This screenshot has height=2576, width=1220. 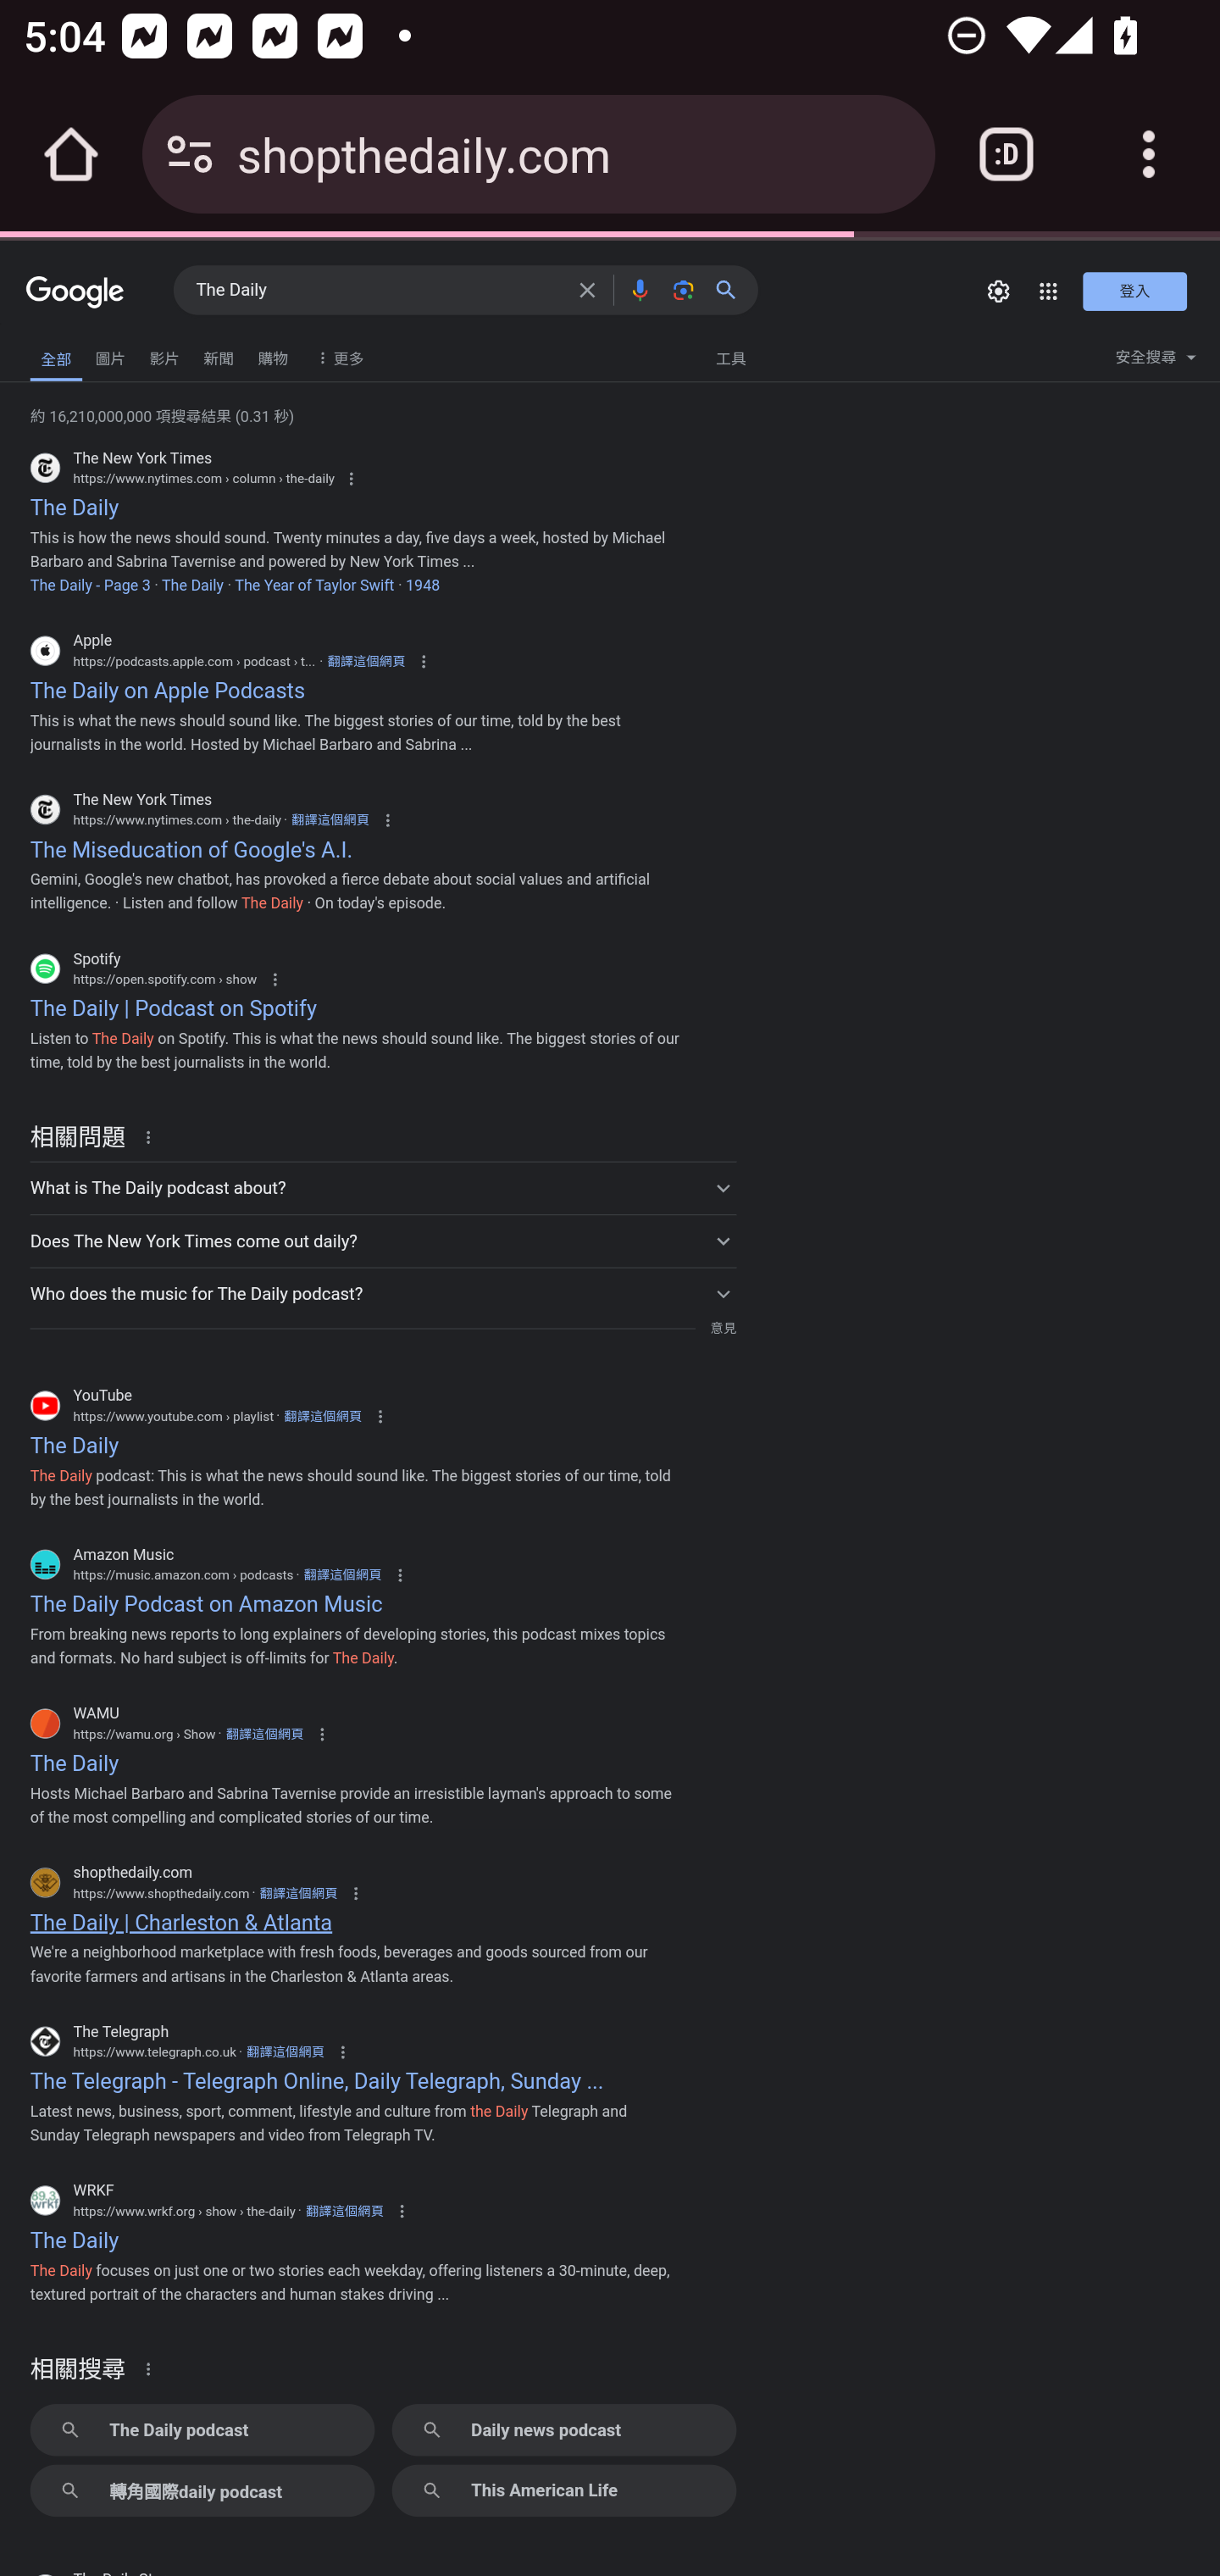 I want to click on Connection is secure, so click(x=190, y=154).